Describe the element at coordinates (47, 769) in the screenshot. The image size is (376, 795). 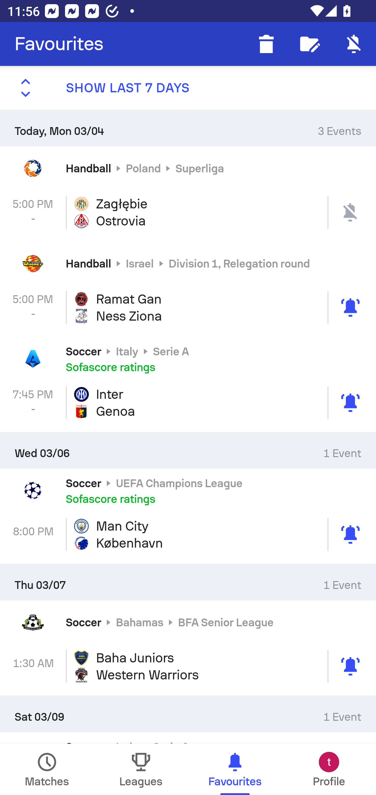
I see `Matches` at that location.